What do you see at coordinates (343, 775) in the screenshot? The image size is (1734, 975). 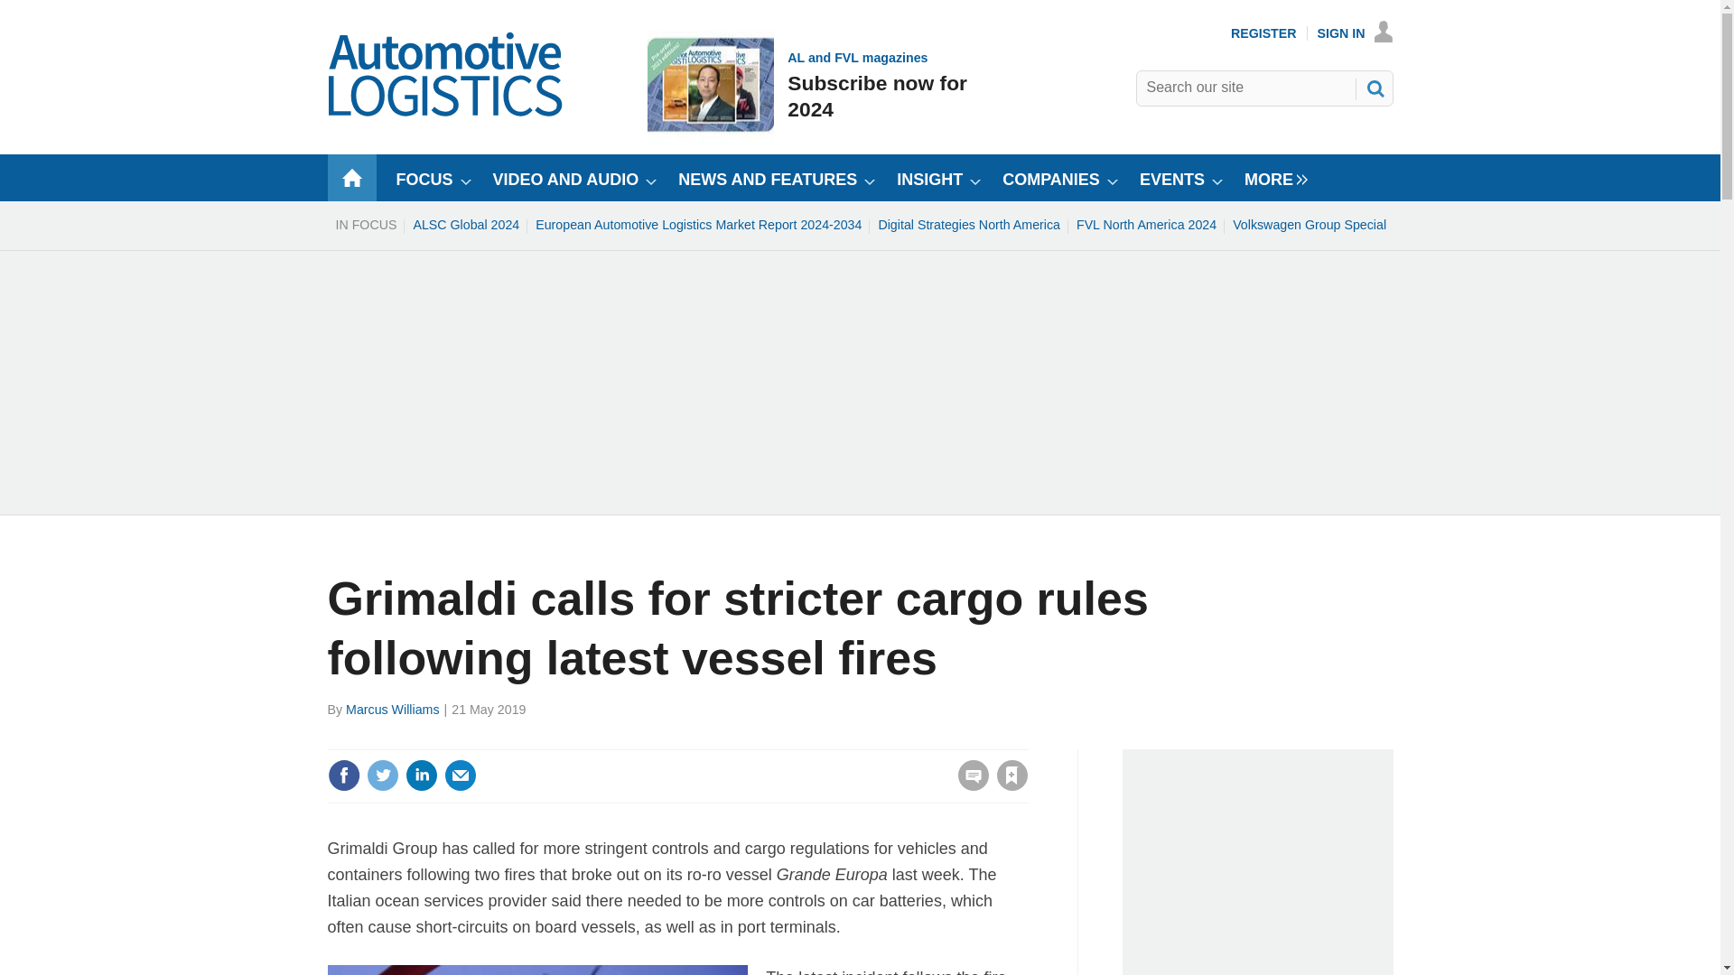 I see `Share this on Facebook` at bounding box center [343, 775].